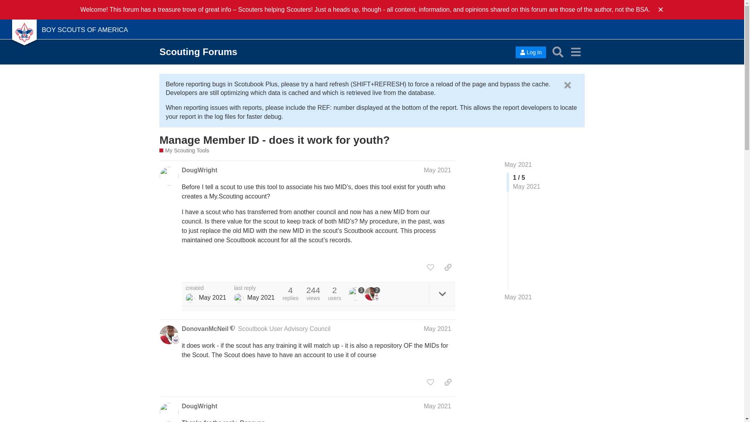 The width and height of the screenshot is (750, 422). What do you see at coordinates (518, 164) in the screenshot?
I see `May 2021` at bounding box center [518, 164].